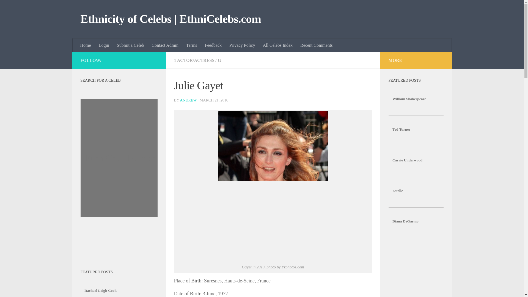 This screenshot has width=528, height=297. Describe the element at coordinates (278, 45) in the screenshot. I see `All Celebs Index` at that location.